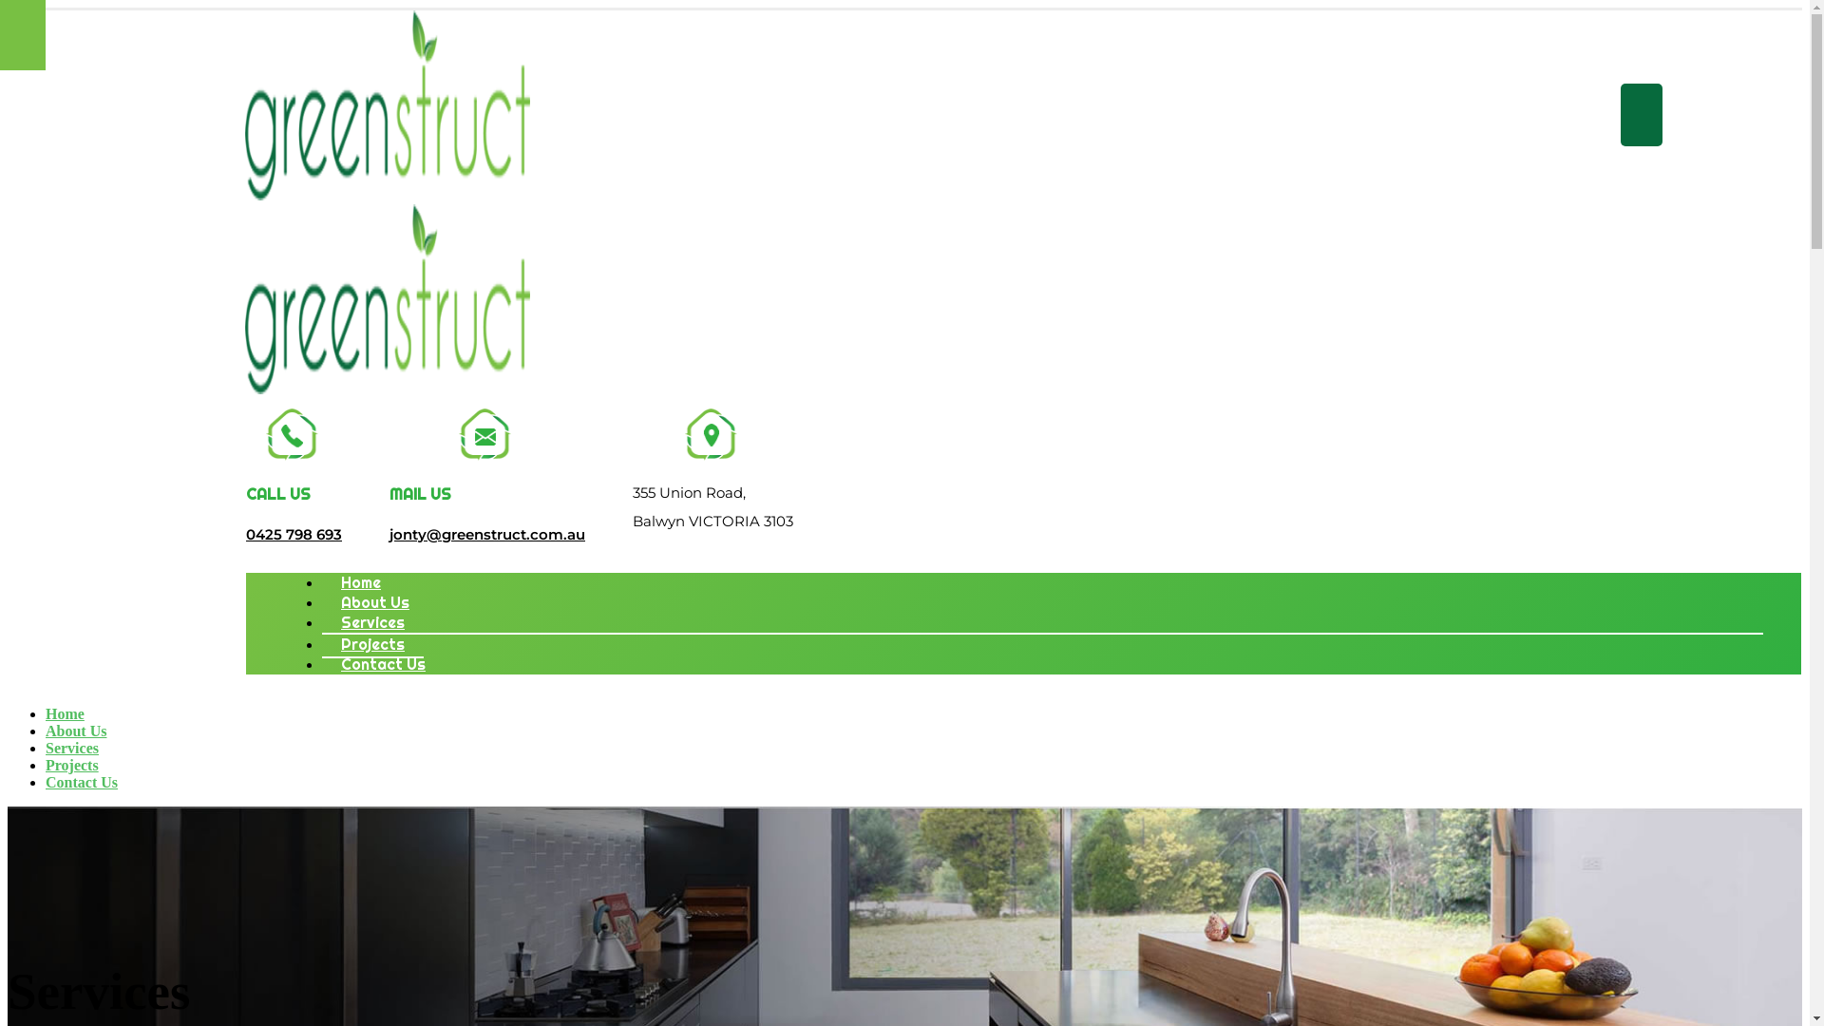 The image size is (1824, 1026). I want to click on Contact Us, so click(82, 783).